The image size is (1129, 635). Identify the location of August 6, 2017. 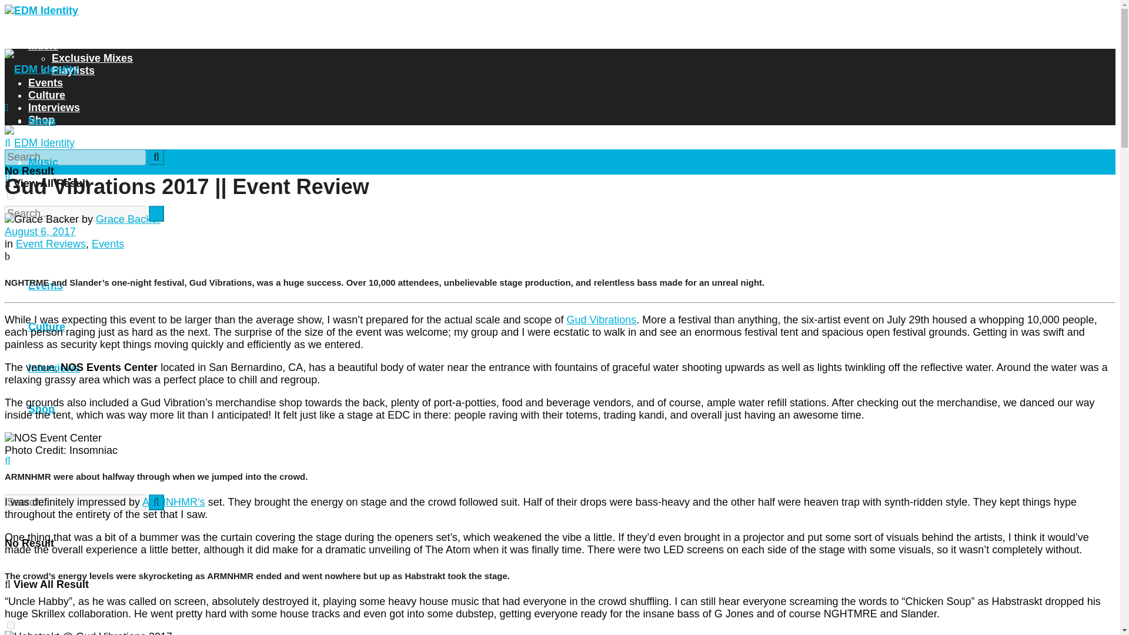
(40, 232).